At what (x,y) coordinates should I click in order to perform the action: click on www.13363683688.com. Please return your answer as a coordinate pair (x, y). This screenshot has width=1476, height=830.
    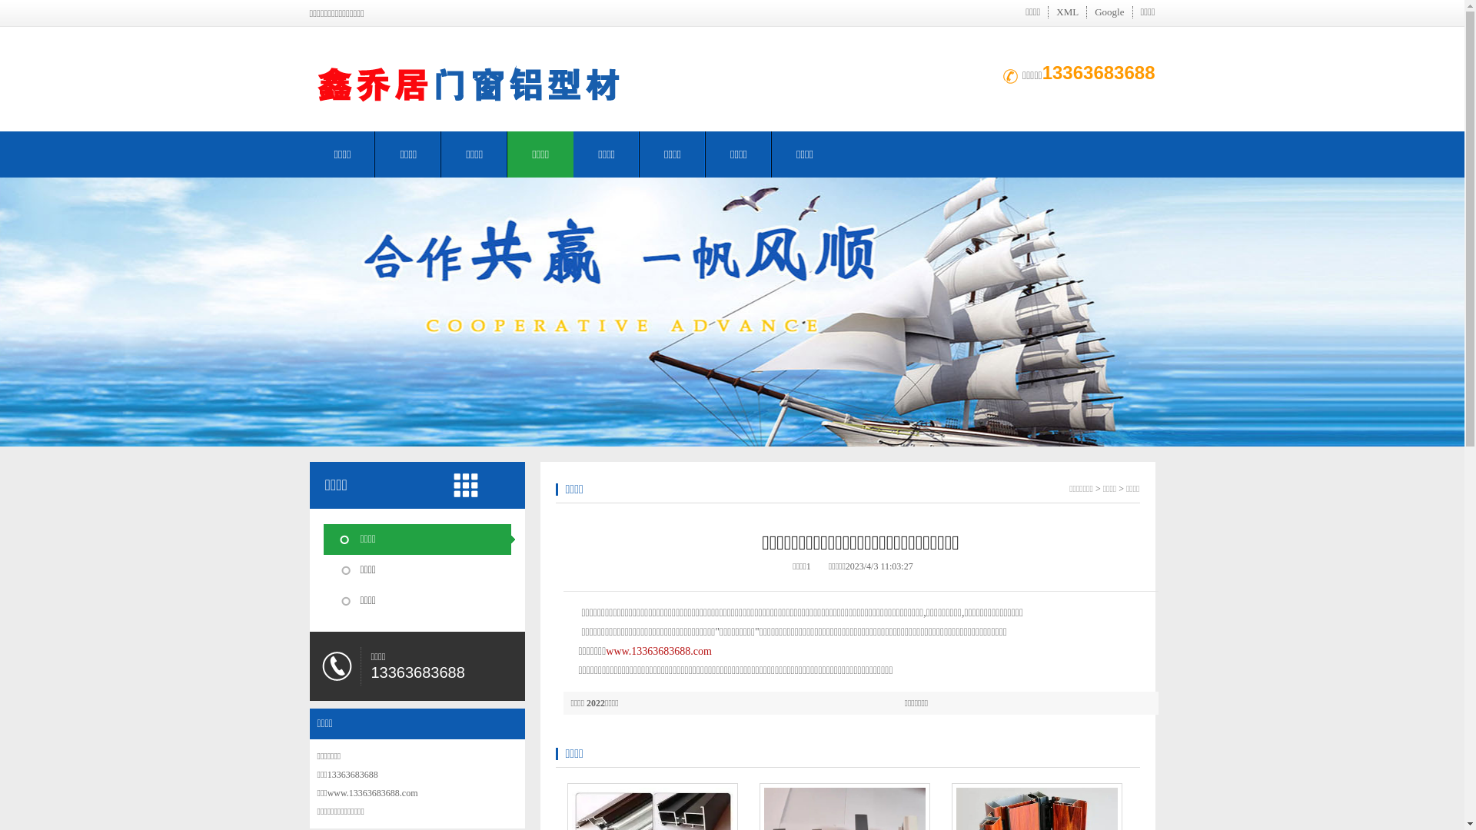
    Looking at the image, I should click on (659, 652).